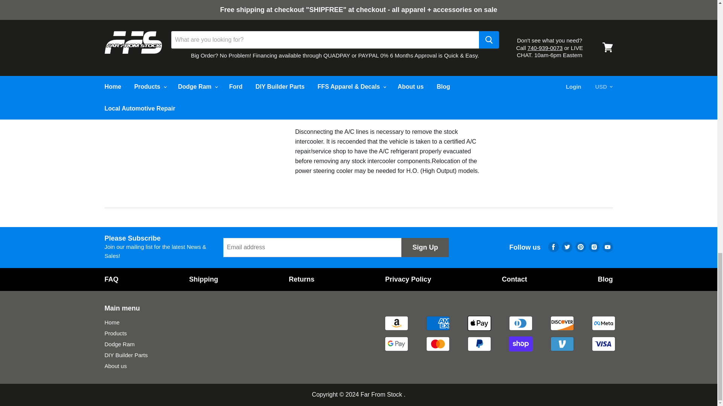 The width and height of the screenshot is (723, 406). What do you see at coordinates (608, 247) in the screenshot?
I see `Youtube` at bounding box center [608, 247].